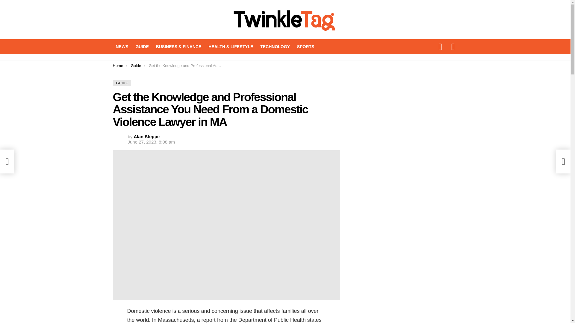  What do you see at coordinates (122, 47) in the screenshot?
I see `NEWS` at bounding box center [122, 47].